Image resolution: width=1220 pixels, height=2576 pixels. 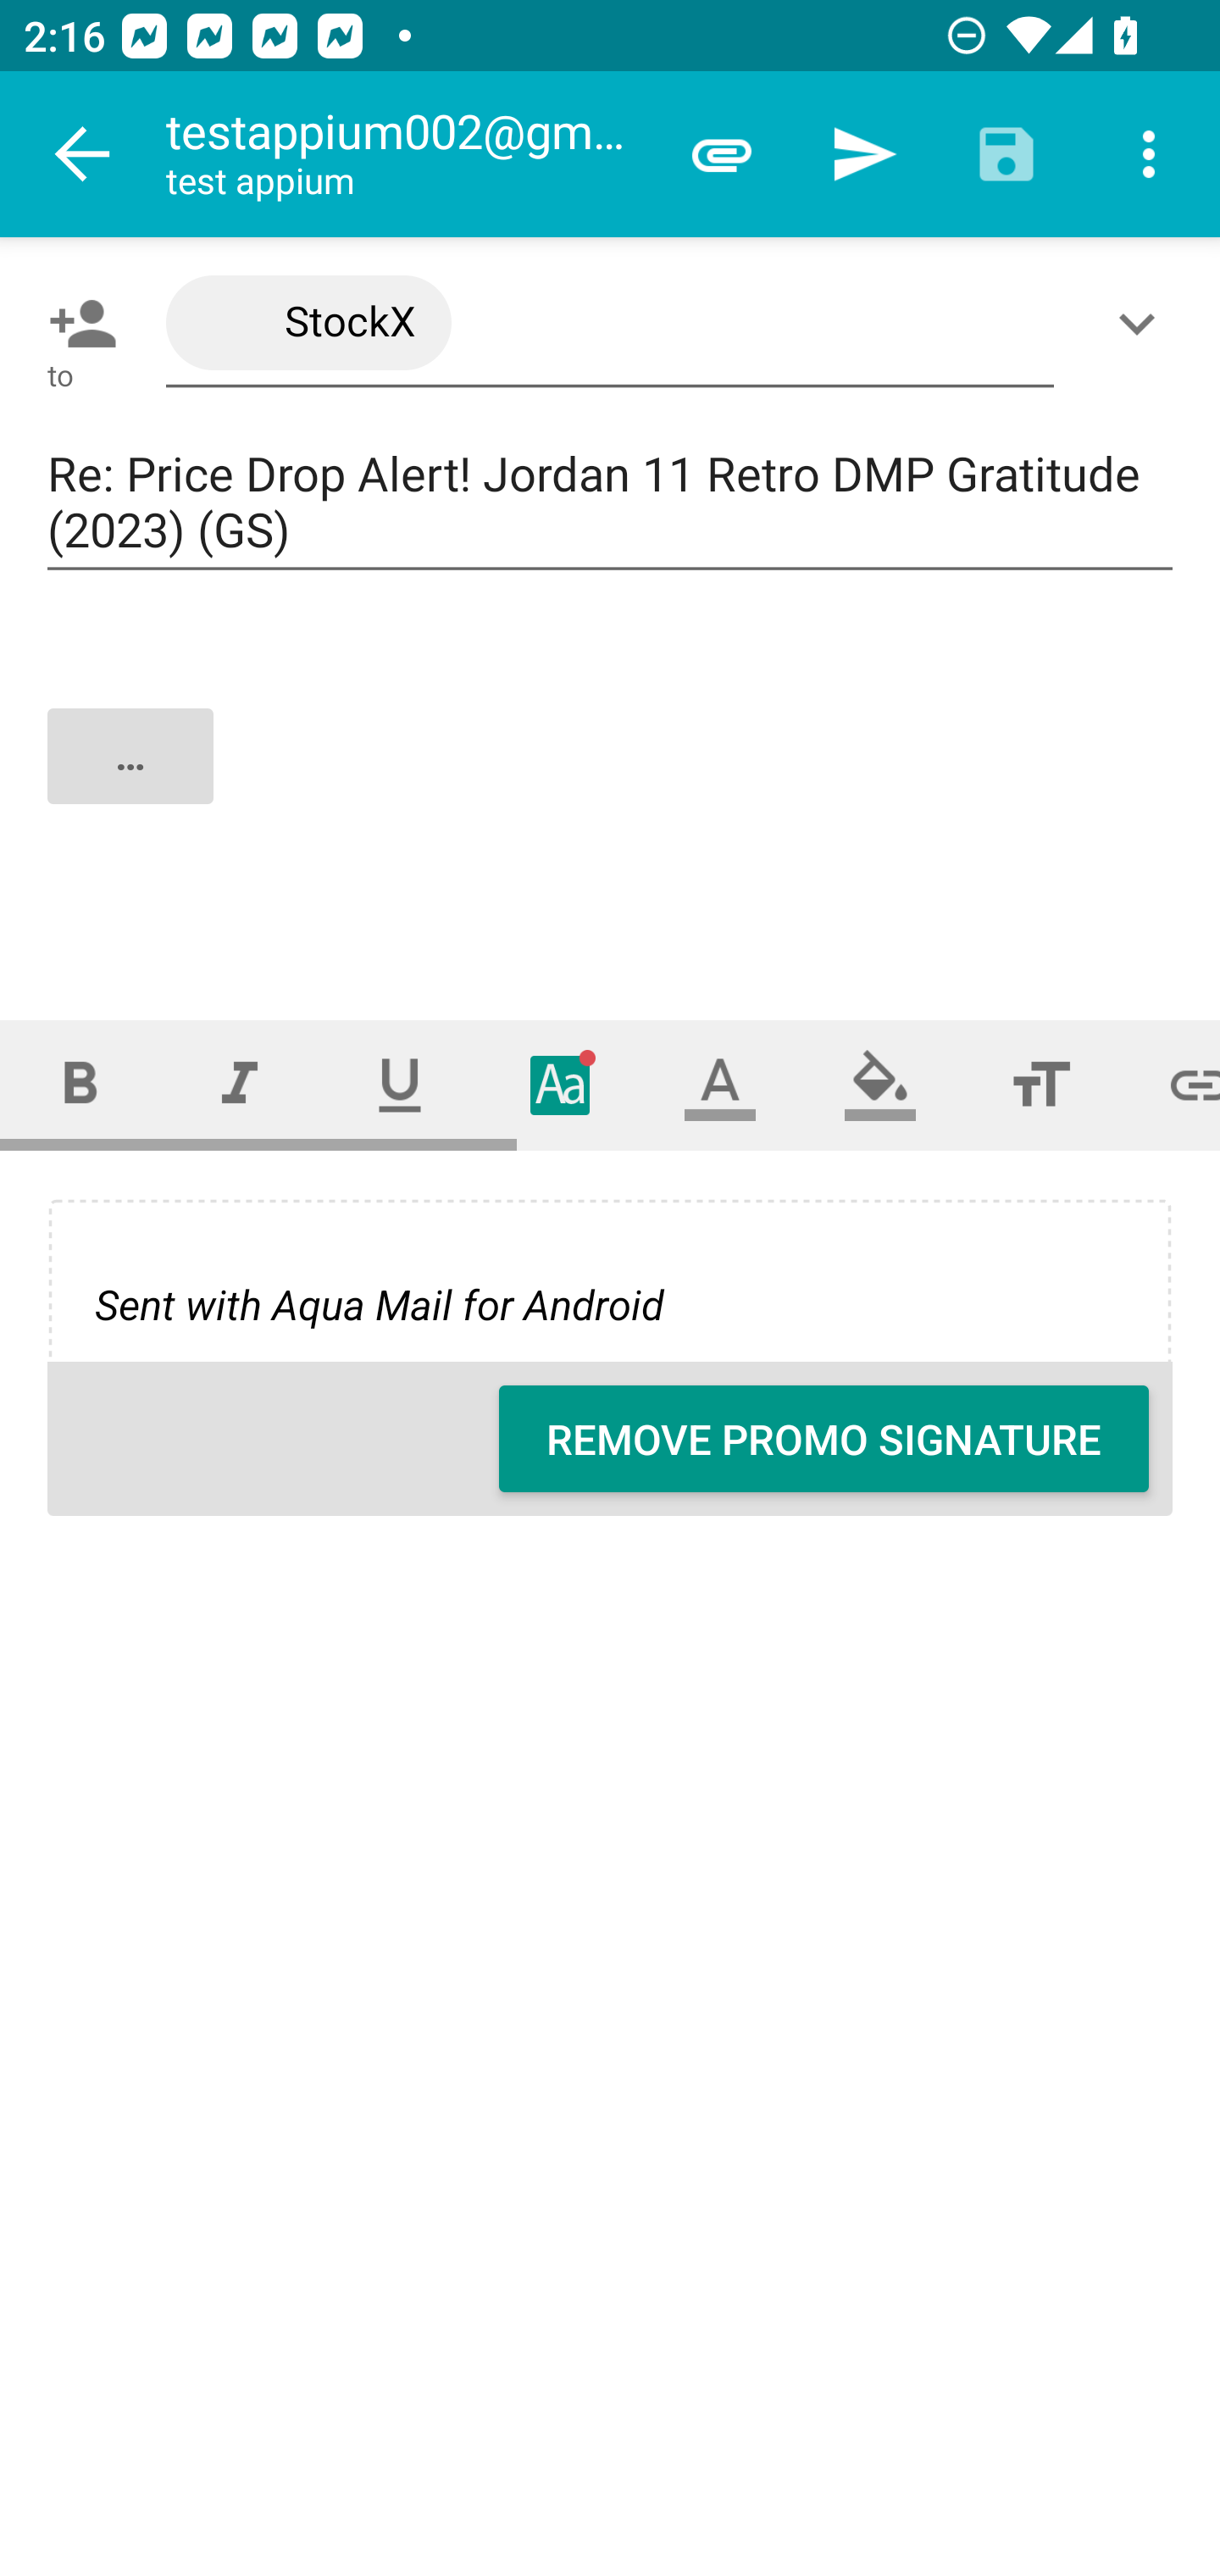 I want to click on Bold, so click(x=80, y=1085).